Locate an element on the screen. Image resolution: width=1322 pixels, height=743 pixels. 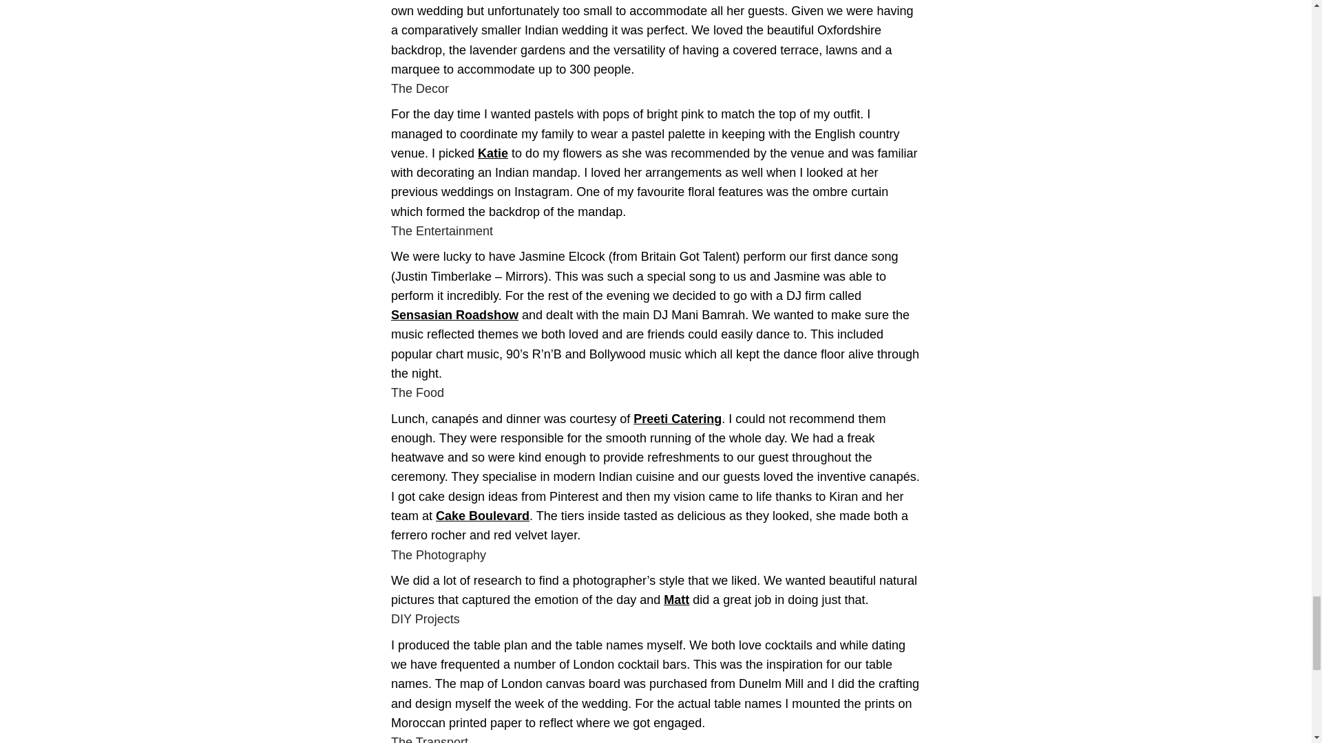
Sensasian Roadshow is located at coordinates (454, 315).